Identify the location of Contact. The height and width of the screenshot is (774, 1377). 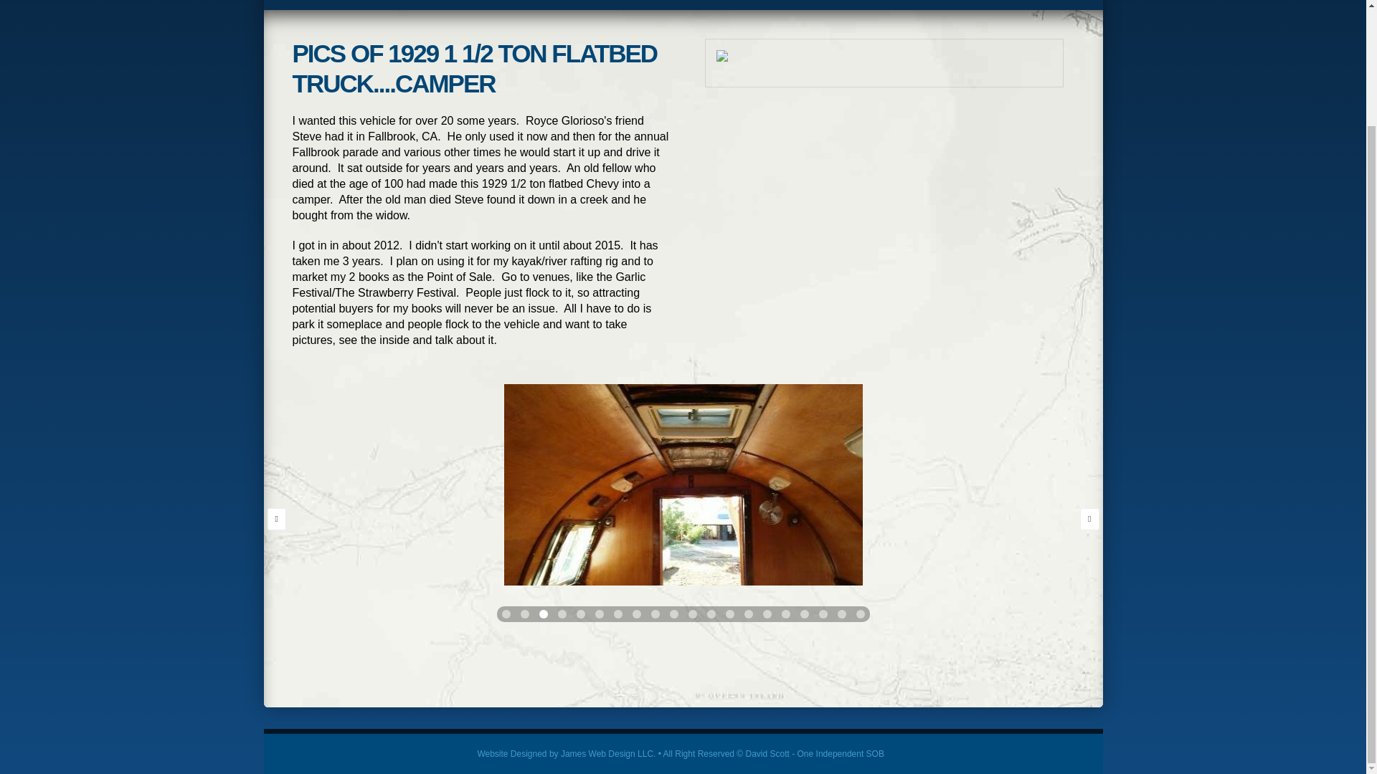
(881, 5).